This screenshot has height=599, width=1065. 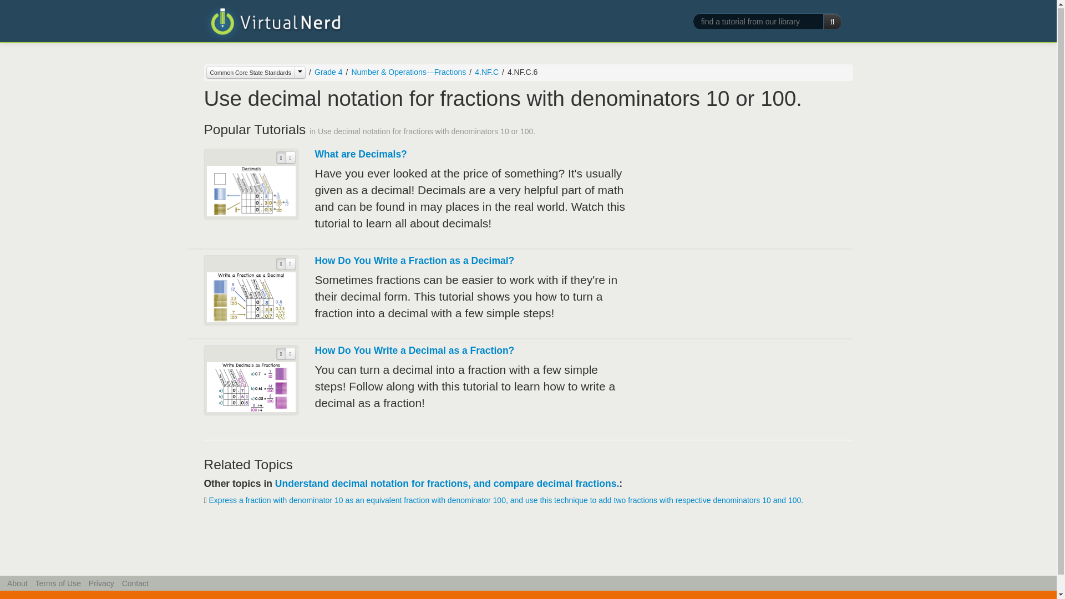 What do you see at coordinates (415, 351) in the screenshot?
I see `How Do You Write a Decimal as a Fraction?` at bounding box center [415, 351].